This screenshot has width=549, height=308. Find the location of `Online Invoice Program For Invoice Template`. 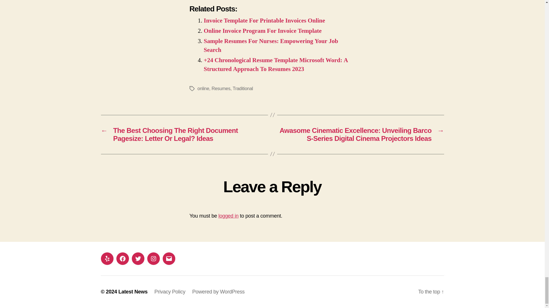

Online Invoice Program For Invoice Template is located at coordinates (262, 31).